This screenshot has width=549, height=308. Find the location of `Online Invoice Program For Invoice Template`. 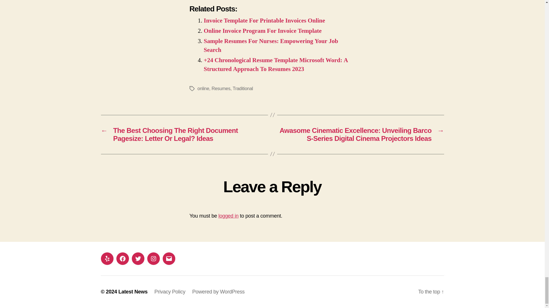

Online Invoice Program For Invoice Template is located at coordinates (262, 31).